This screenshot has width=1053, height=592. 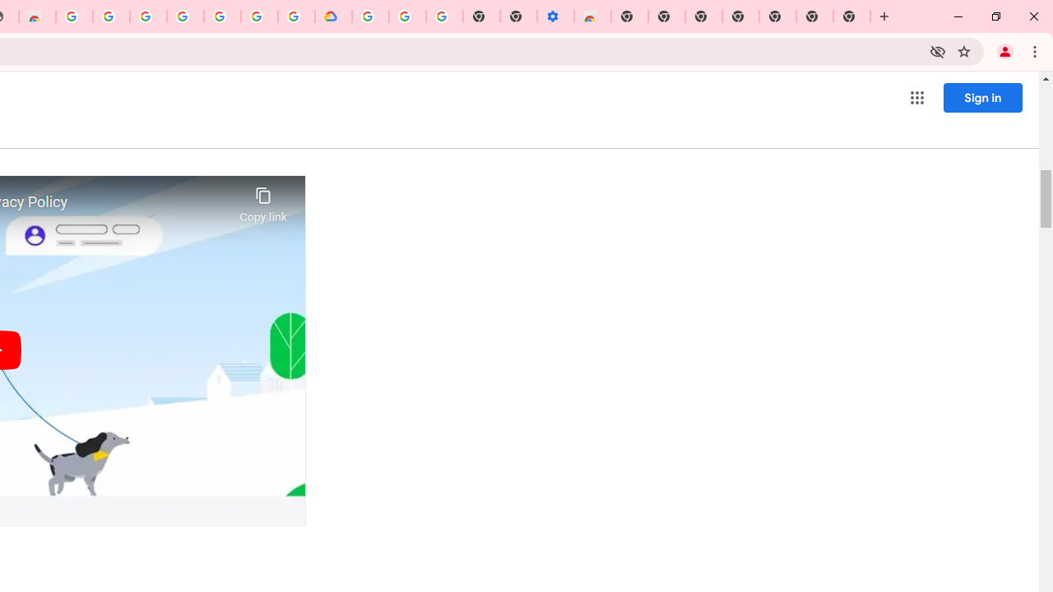 What do you see at coordinates (407, 16) in the screenshot?
I see `Google Account Help` at bounding box center [407, 16].